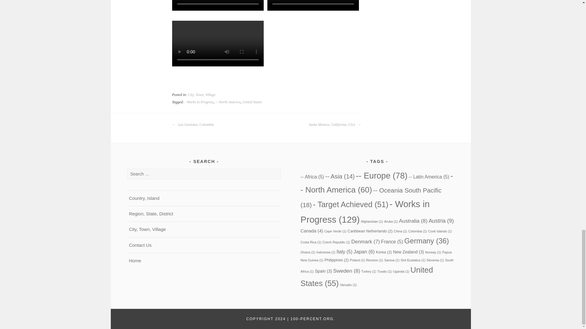 The width and height of the screenshot is (586, 329). What do you see at coordinates (266, 319) in the screenshot?
I see `A Semantic Personal Publishing Platform` at bounding box center [266, 319].